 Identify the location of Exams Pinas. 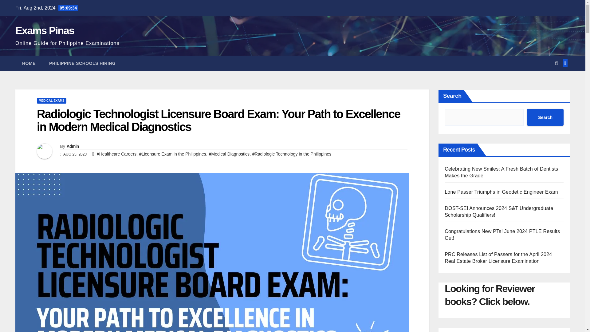
(45, 30).